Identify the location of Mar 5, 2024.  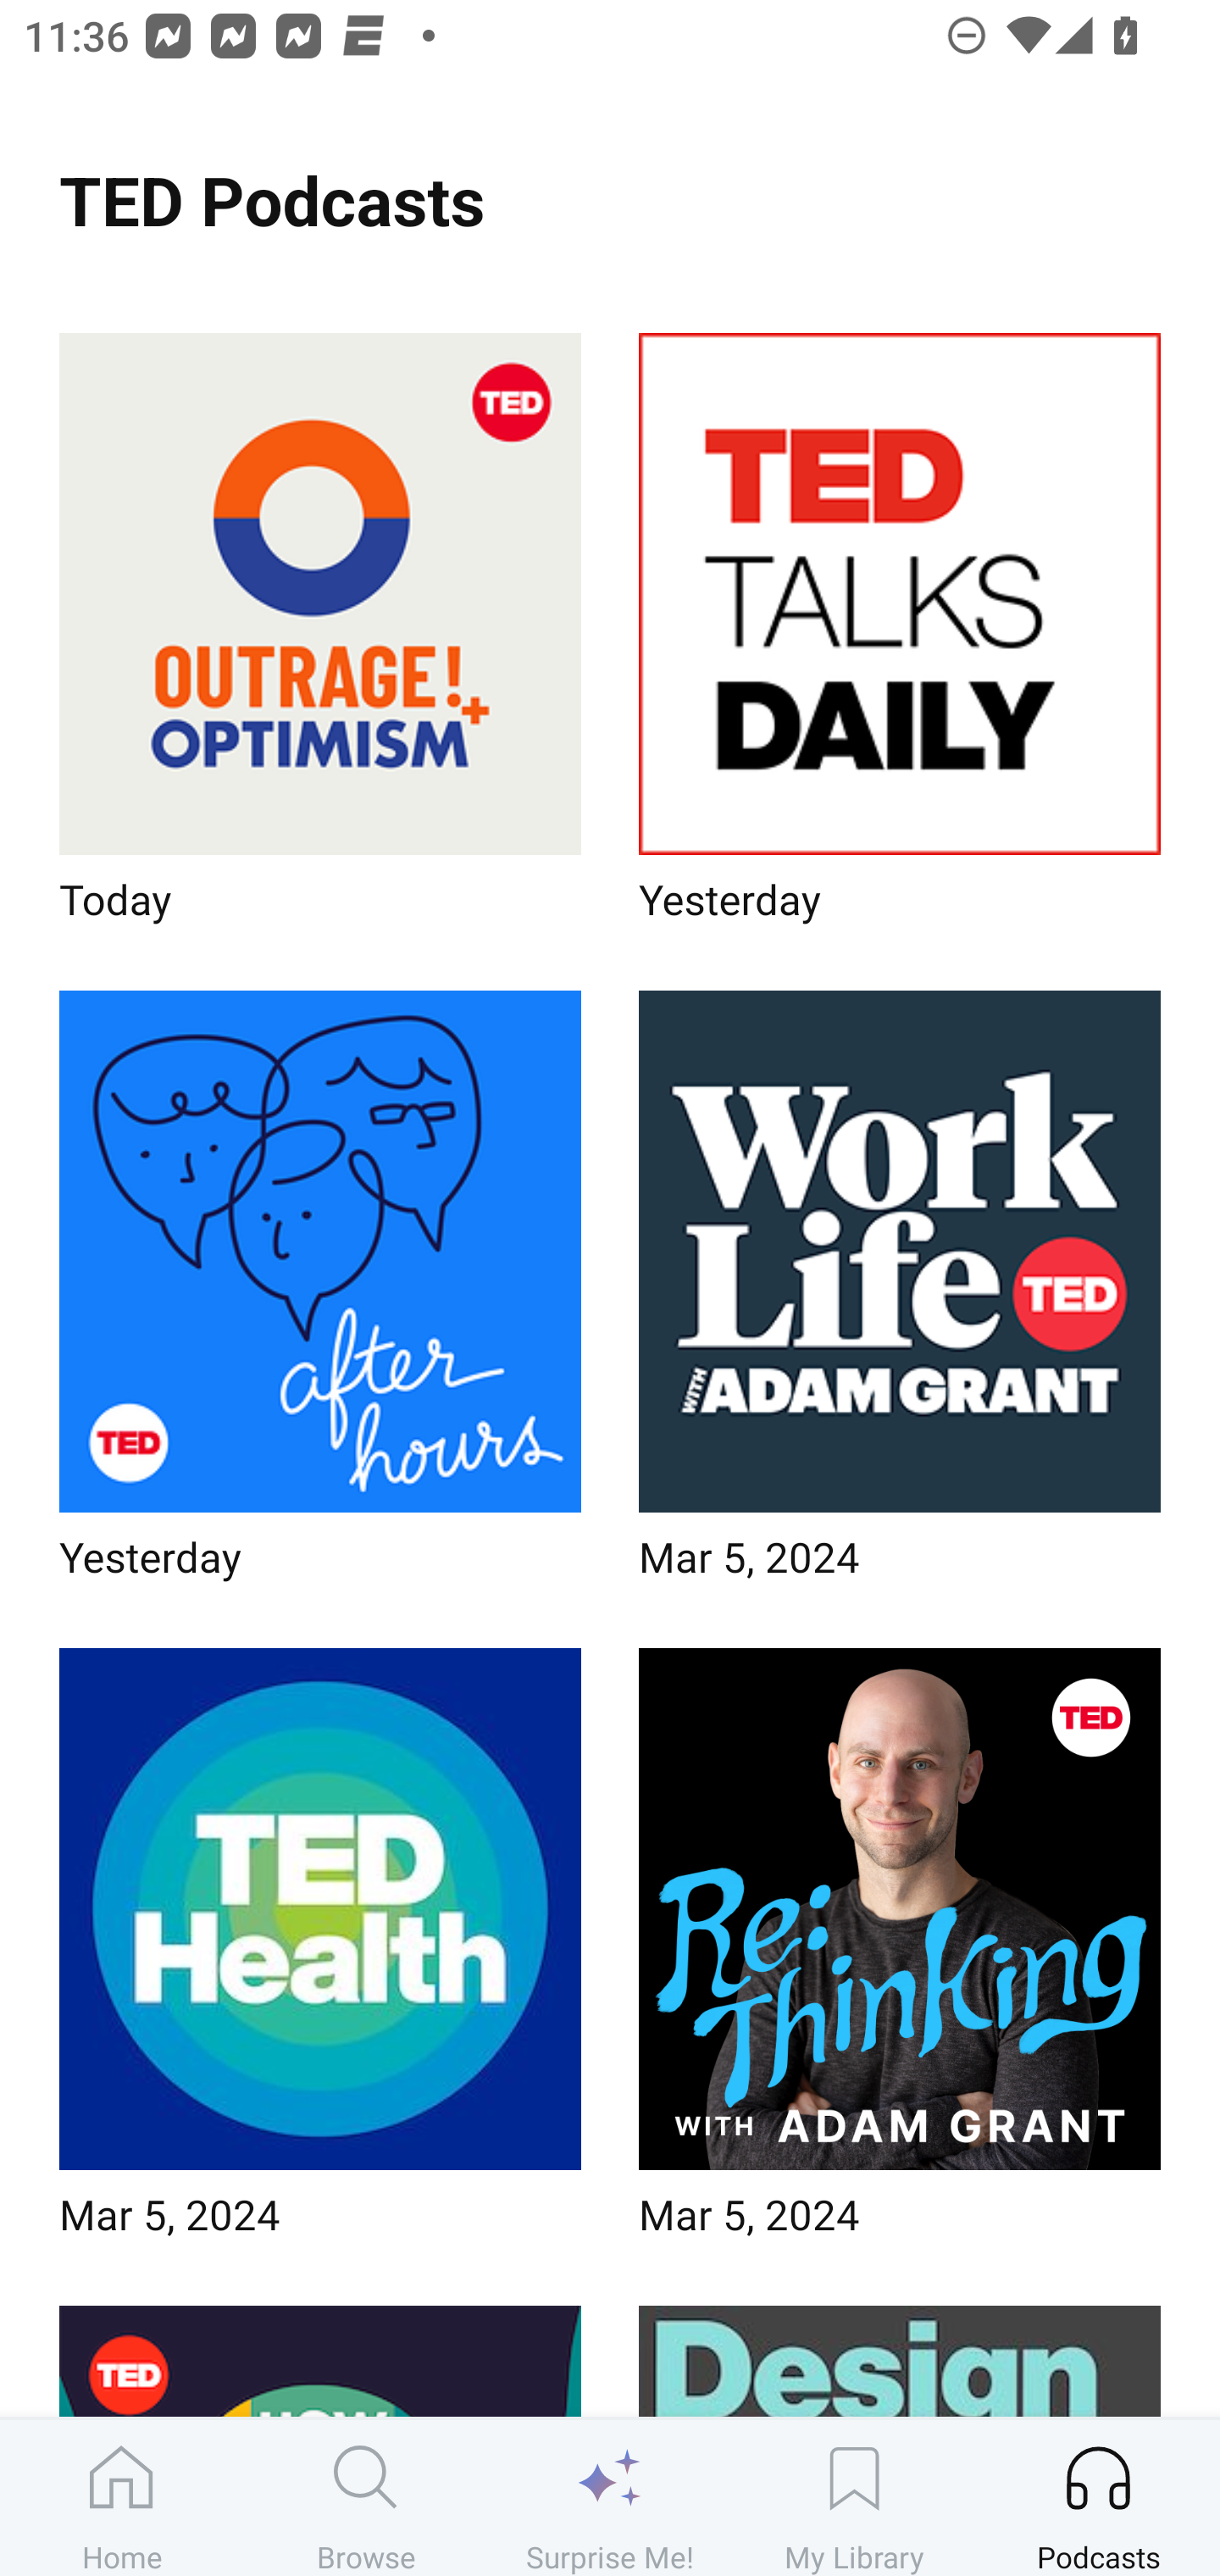
(320, 1954).